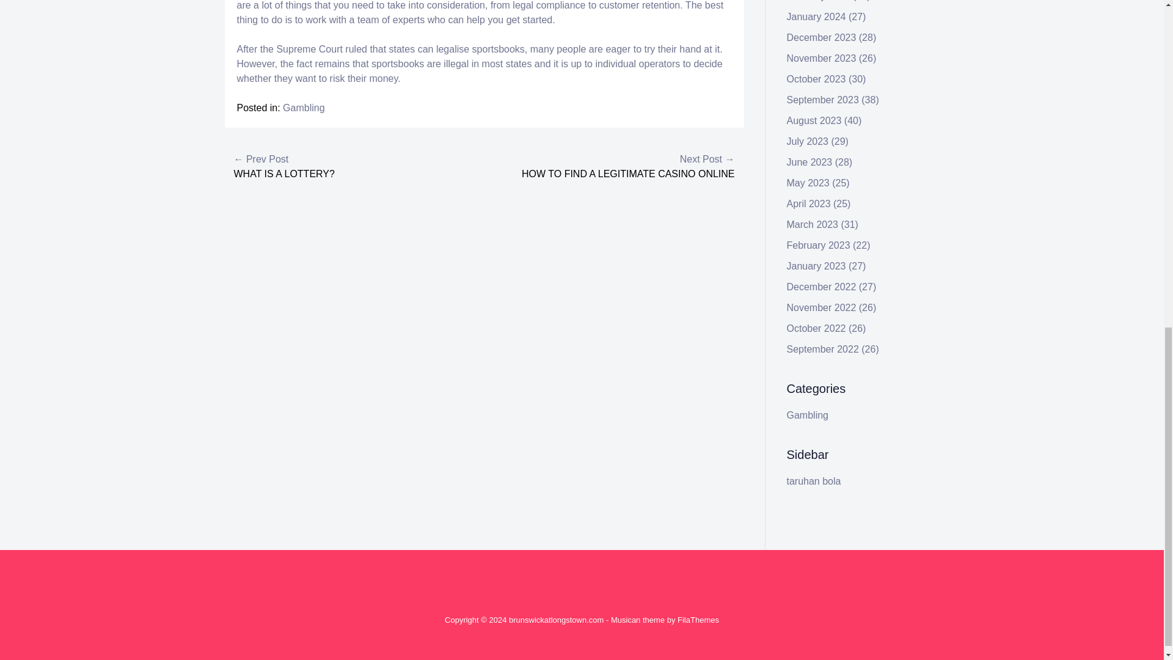  I want to click on August 2023, so click(814, 121).